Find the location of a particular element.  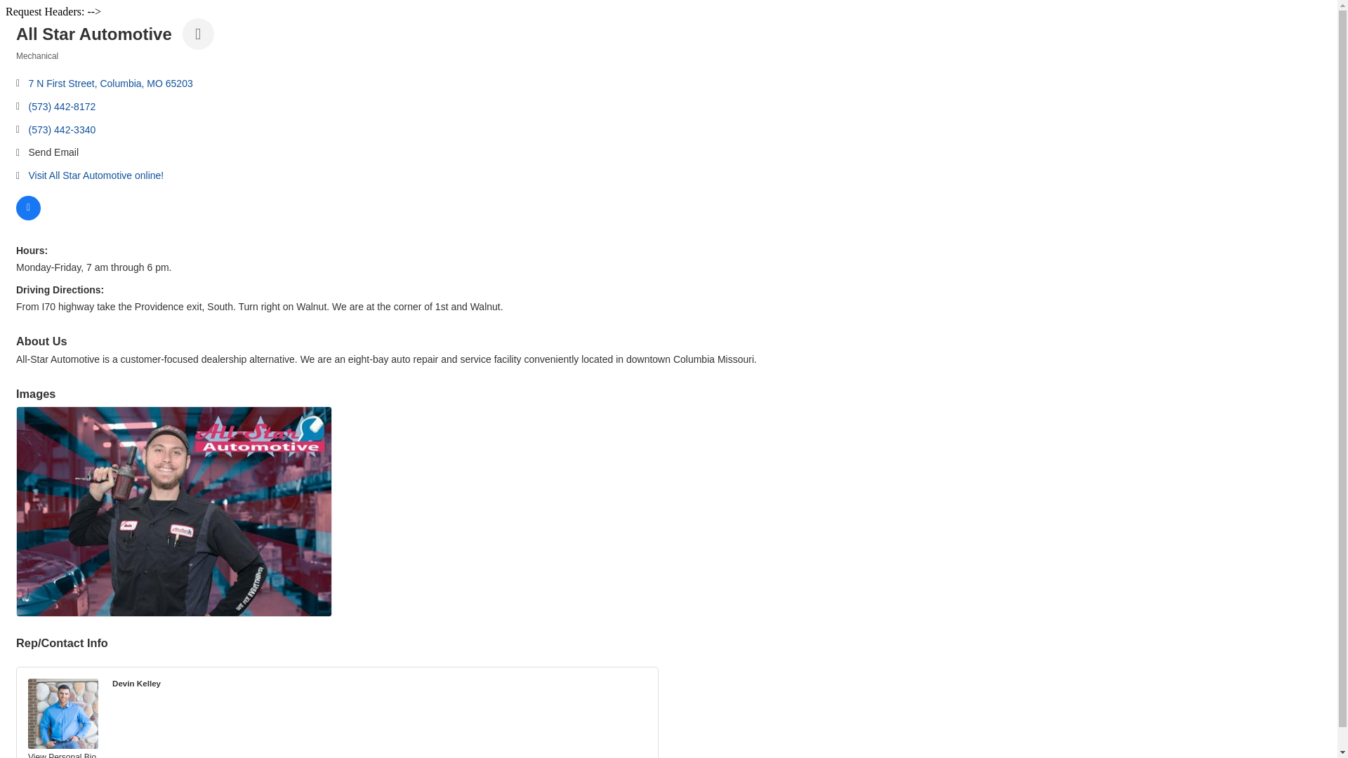

Visit All Star Automotive online! is located at coordinates (95, 175).